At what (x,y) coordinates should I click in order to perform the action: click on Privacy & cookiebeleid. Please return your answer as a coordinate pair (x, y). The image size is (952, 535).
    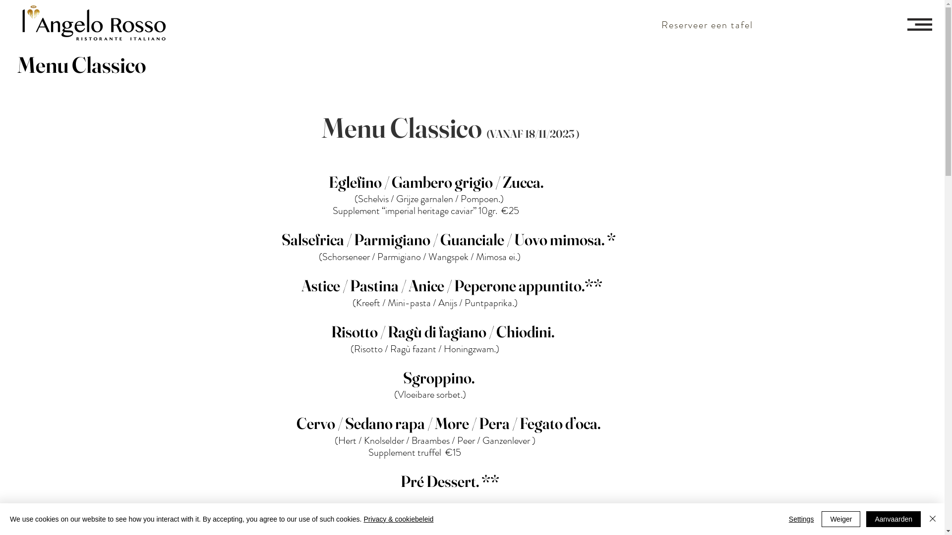
    Looking at the image, I should click on (399, 519).